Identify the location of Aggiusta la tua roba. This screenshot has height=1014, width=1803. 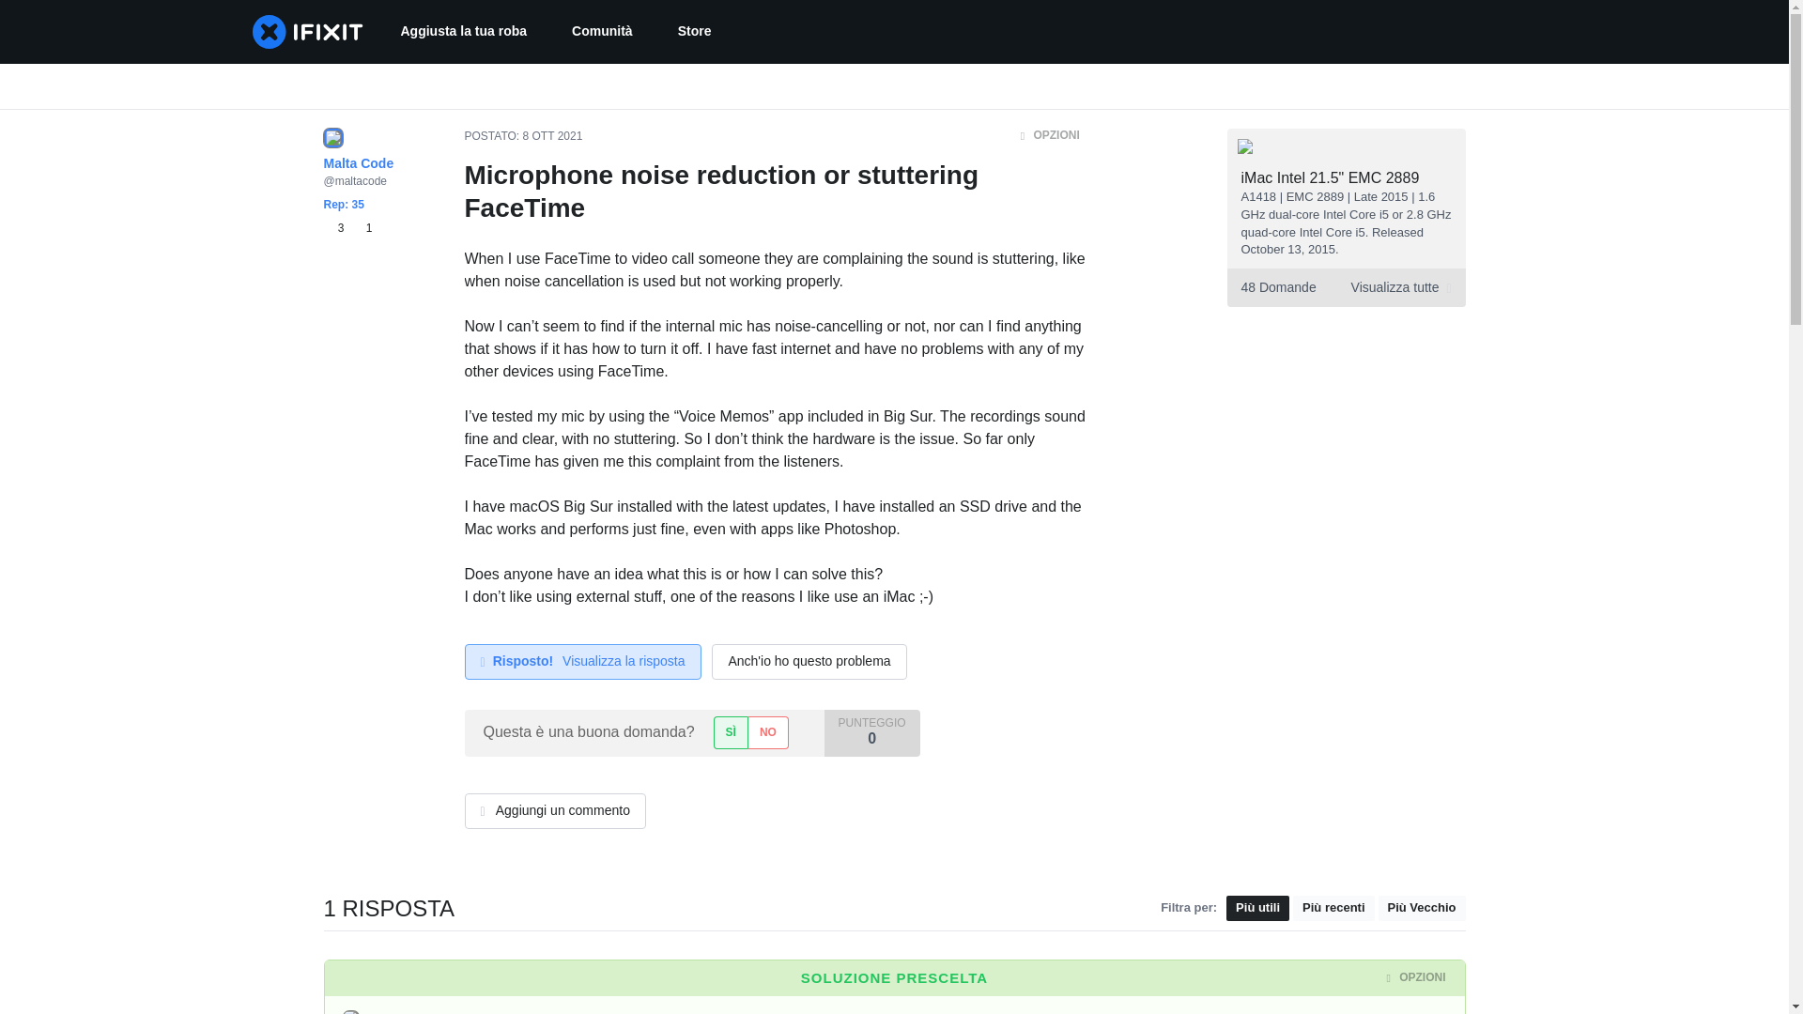
(543, 1012).